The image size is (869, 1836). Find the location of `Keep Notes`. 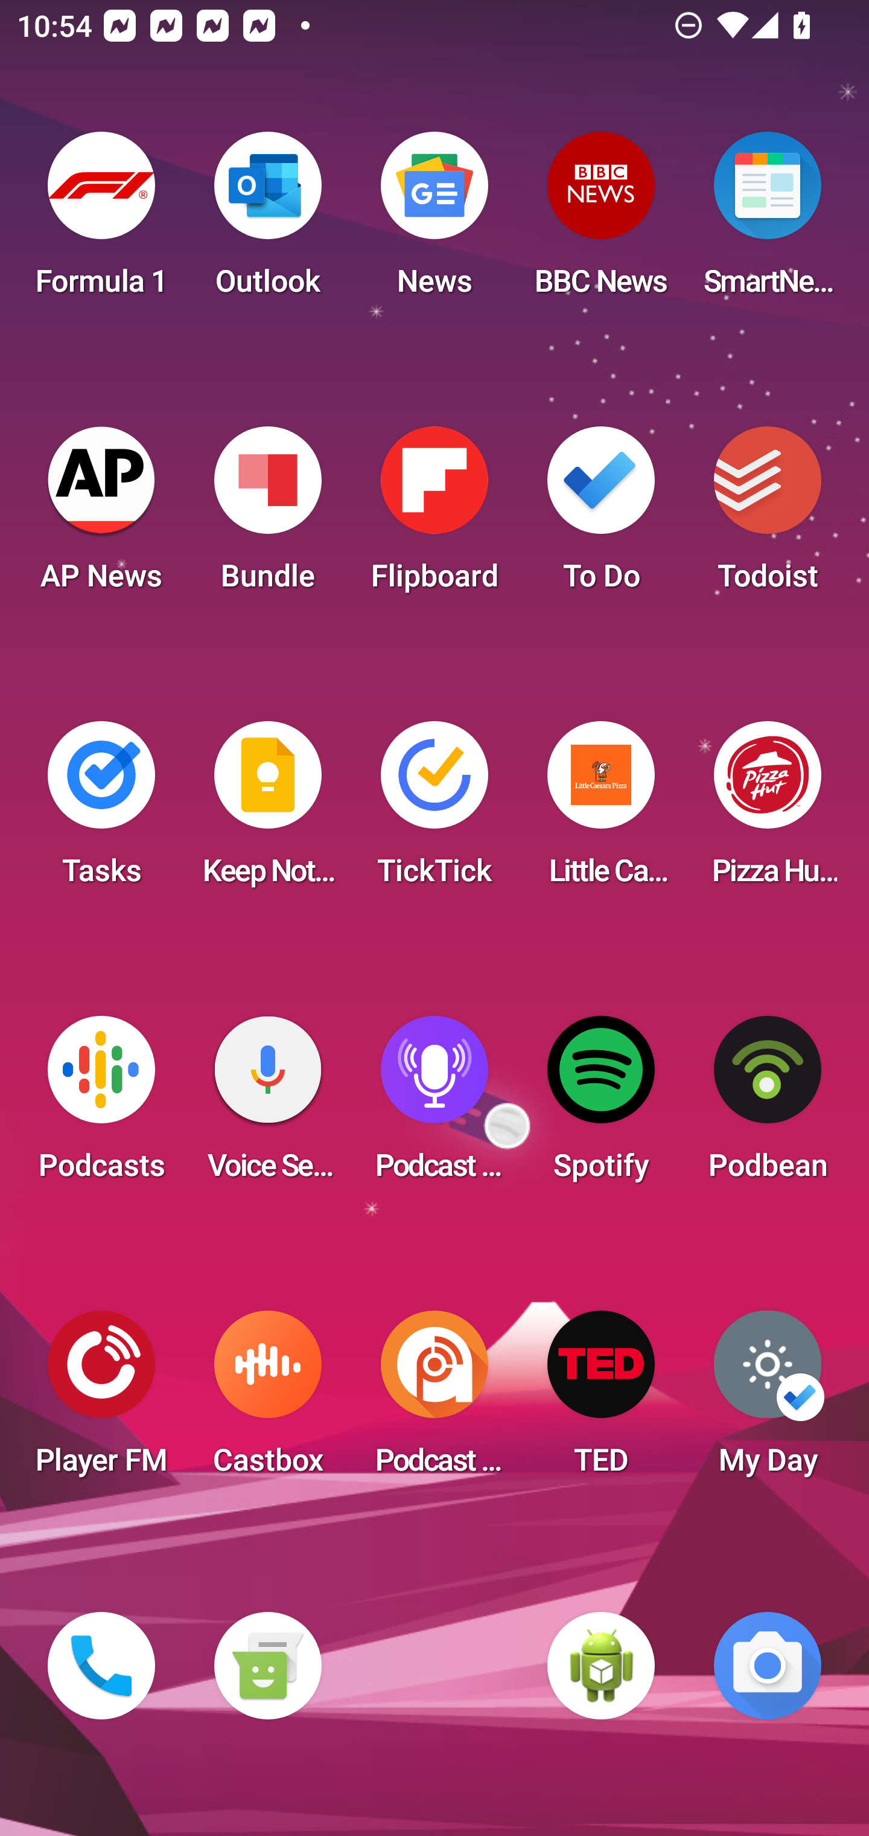

Keep Notes is located at coordinates (267, 810).